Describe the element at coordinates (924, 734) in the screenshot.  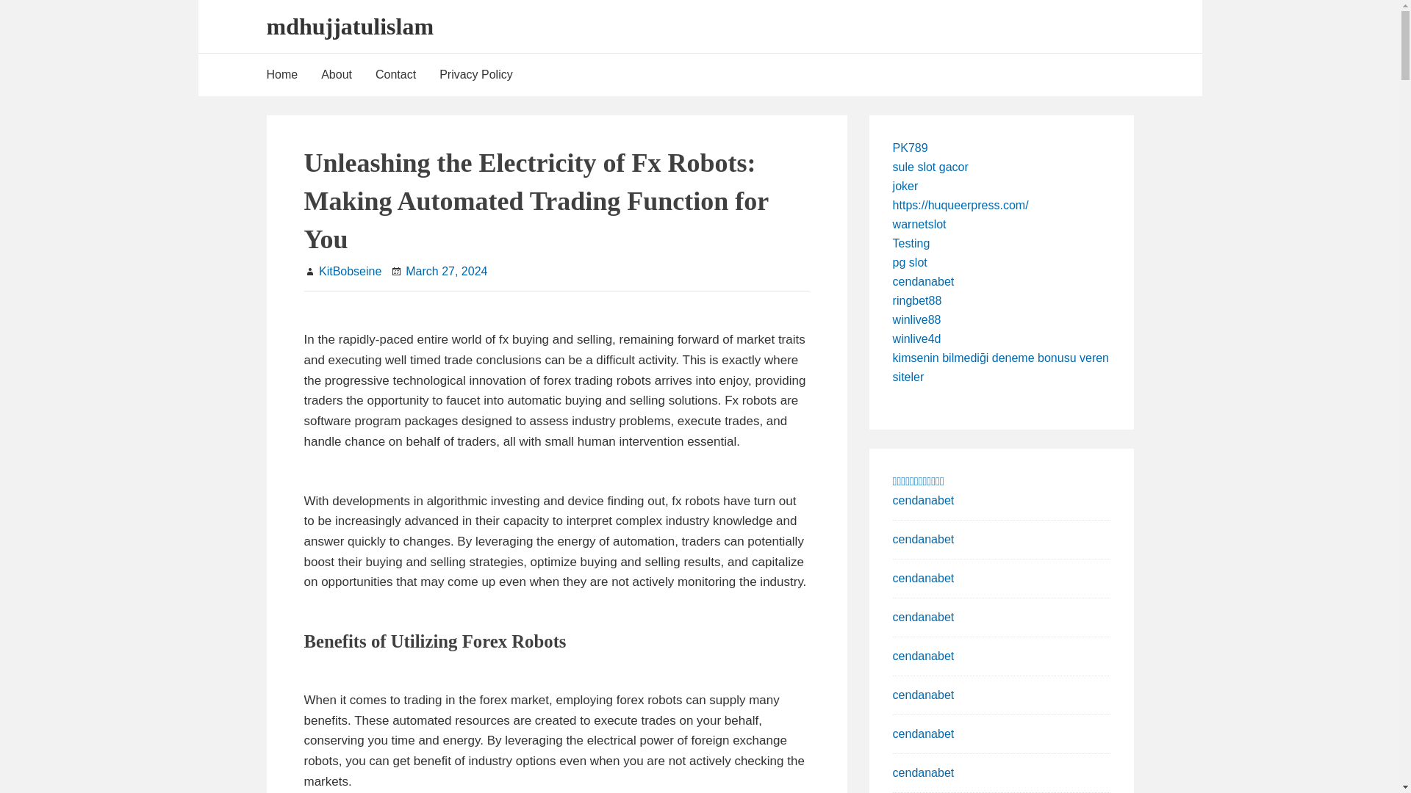
I see `cendanabet` at that location.